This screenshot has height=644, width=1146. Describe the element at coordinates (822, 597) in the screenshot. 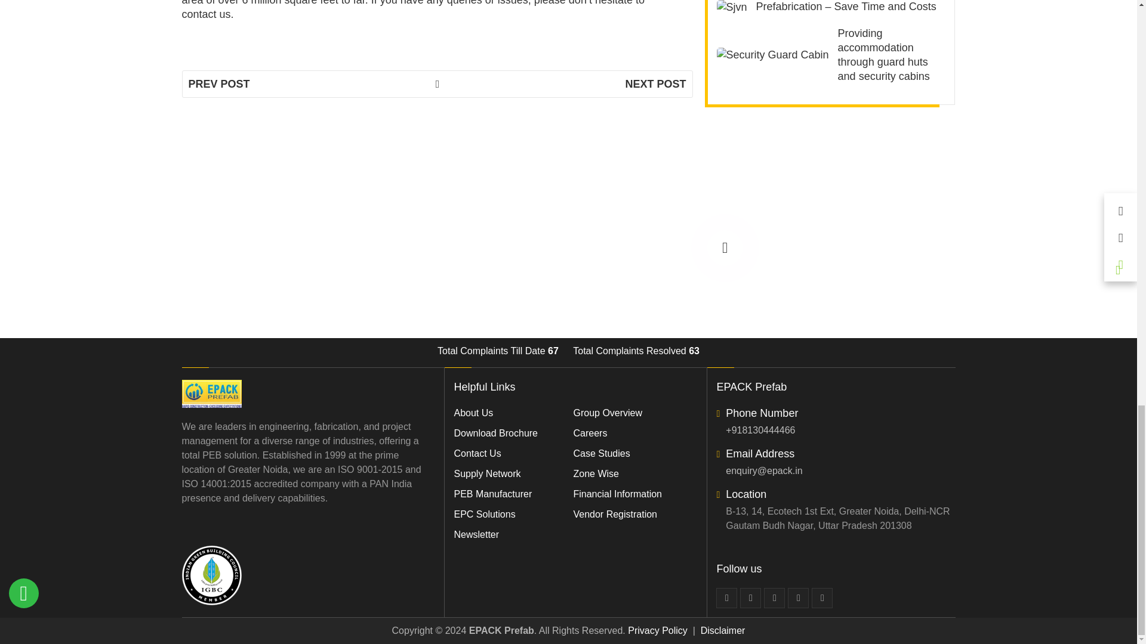

I see `Instagram` at that location.